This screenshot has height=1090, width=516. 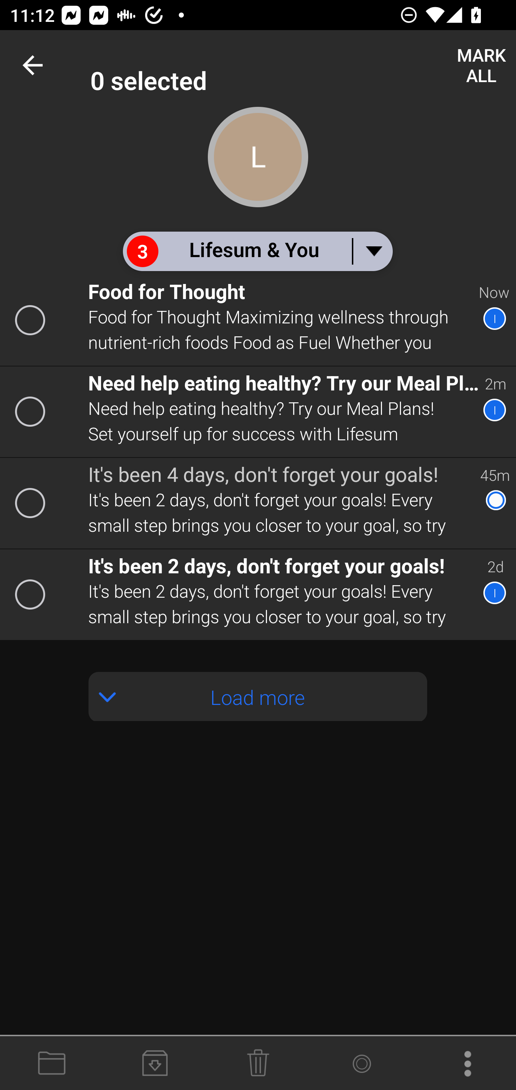 What do you see at coordinates (361, 1063) in the screenshot?
I see `Mark as Read` at bounding box center [361, 1063].